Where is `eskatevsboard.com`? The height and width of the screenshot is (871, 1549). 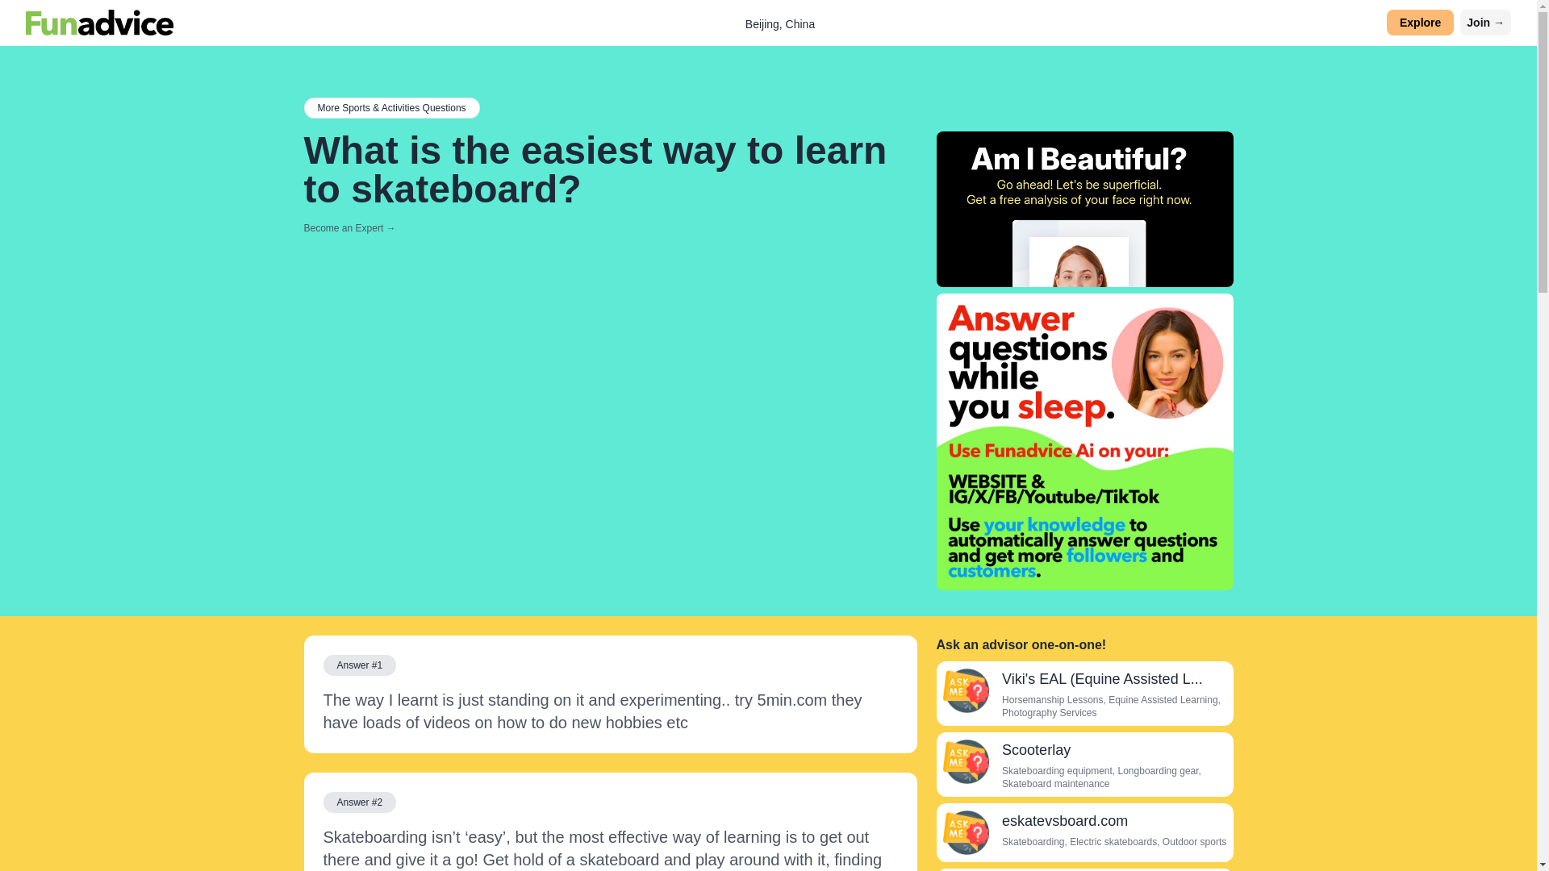
eskatevsboard.com is located at coordinates (1065, 821).